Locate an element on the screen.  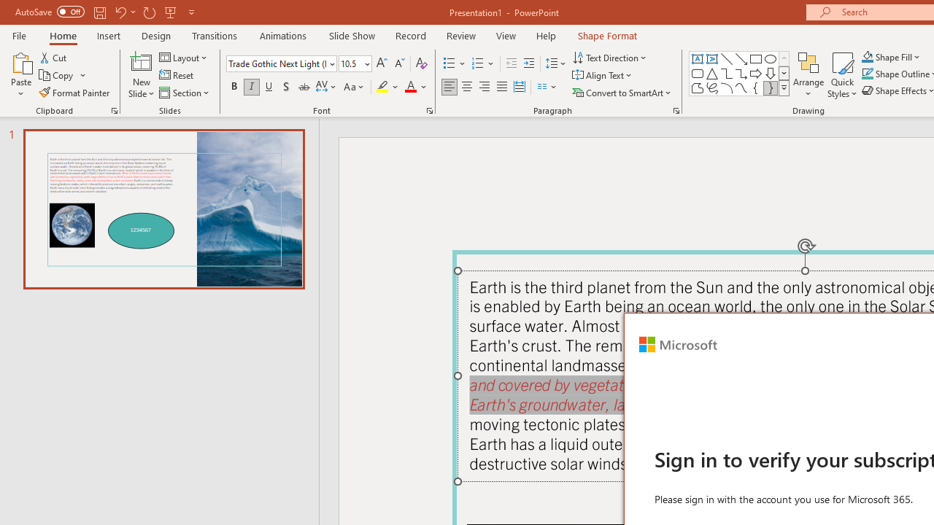
Vertical Text Box is located at coordinates (712, 58).